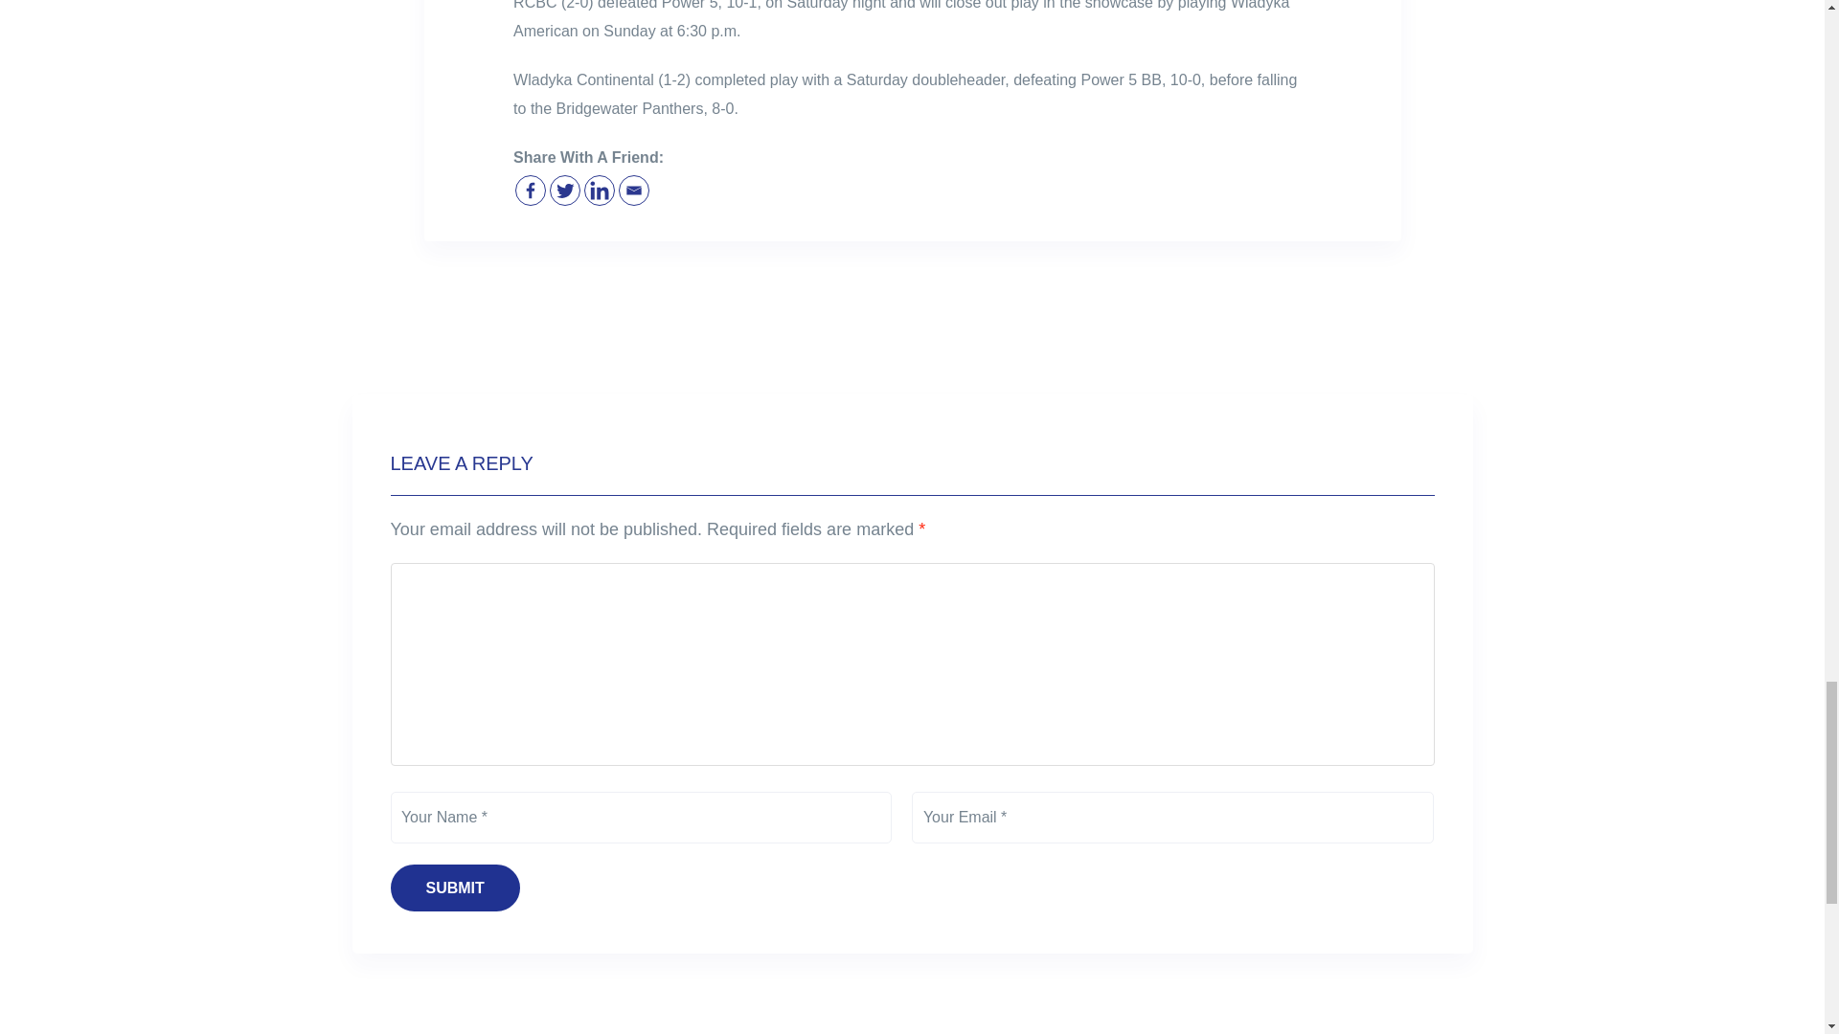 Image resolution: width=1839 pixels, height=1034 pixels. Describe the element at coordinates (531, 190) in the screenshot. I see `Facebook` at that location.